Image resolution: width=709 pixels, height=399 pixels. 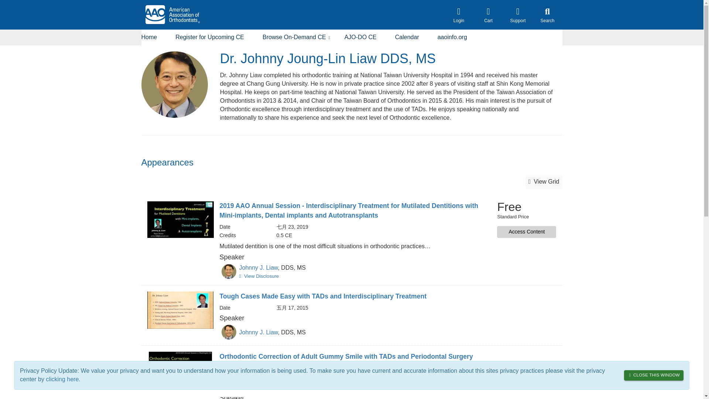 I want to click on AJO-DO CE, so click(x=360, y=37).